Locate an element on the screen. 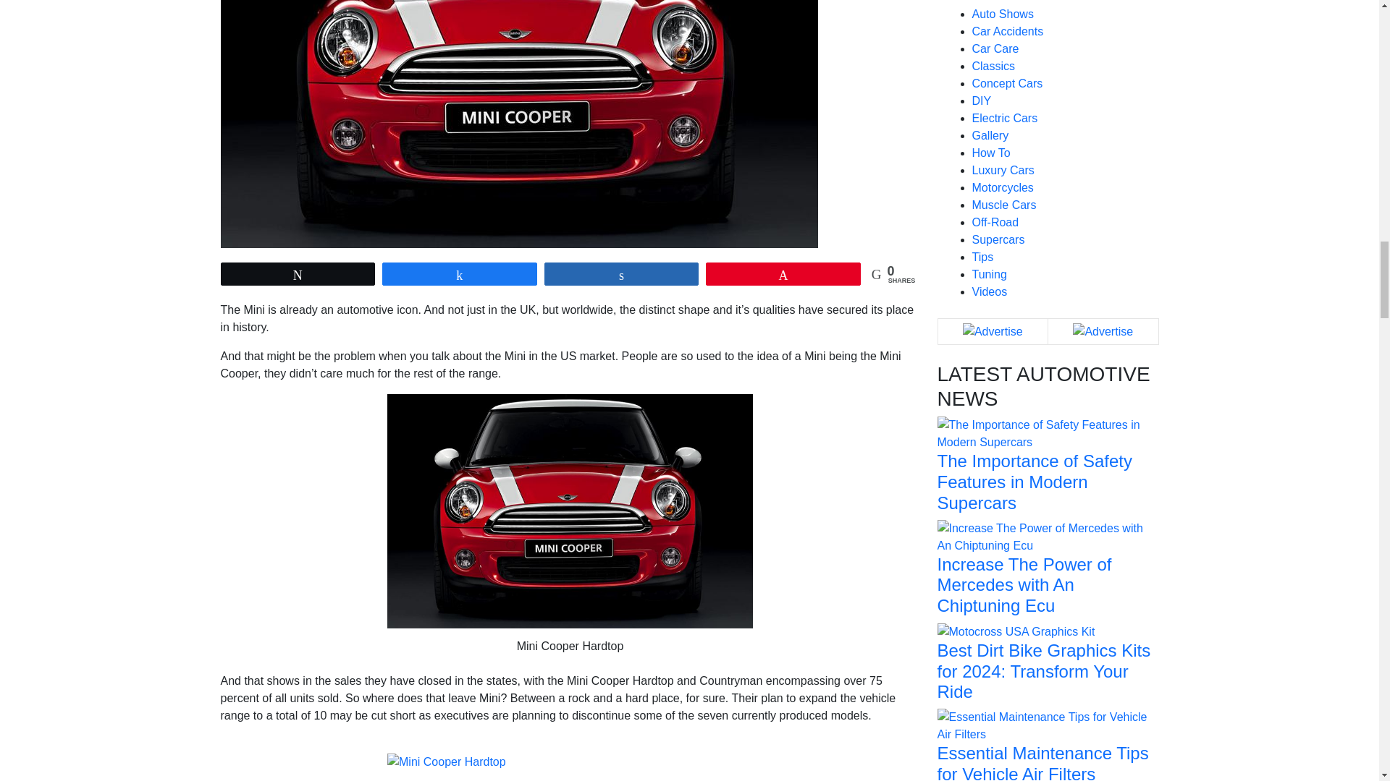 The image size is (1390, 781). Increase The Power of Mercedes with An Chiptuning Ecu is located at coordinates (1047, 536).